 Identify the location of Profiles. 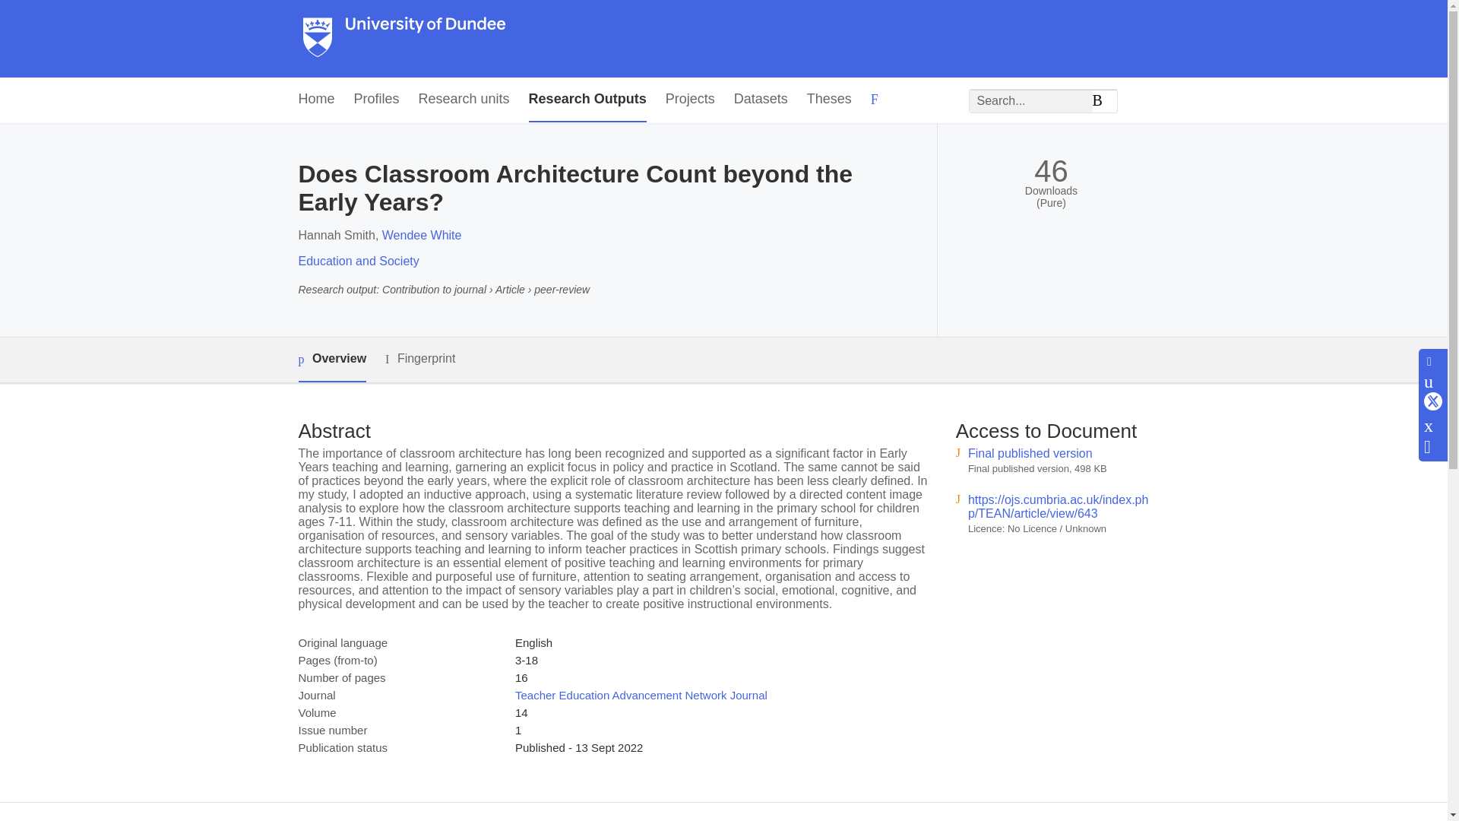
(377, 99).